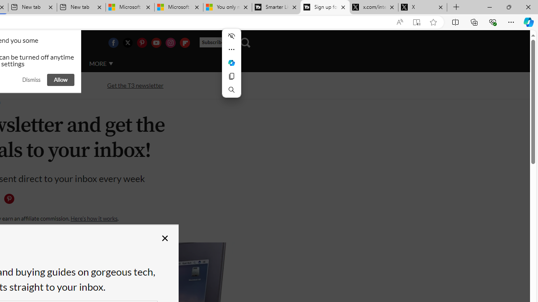  I want to click on LUXURY, so click(28, 63).